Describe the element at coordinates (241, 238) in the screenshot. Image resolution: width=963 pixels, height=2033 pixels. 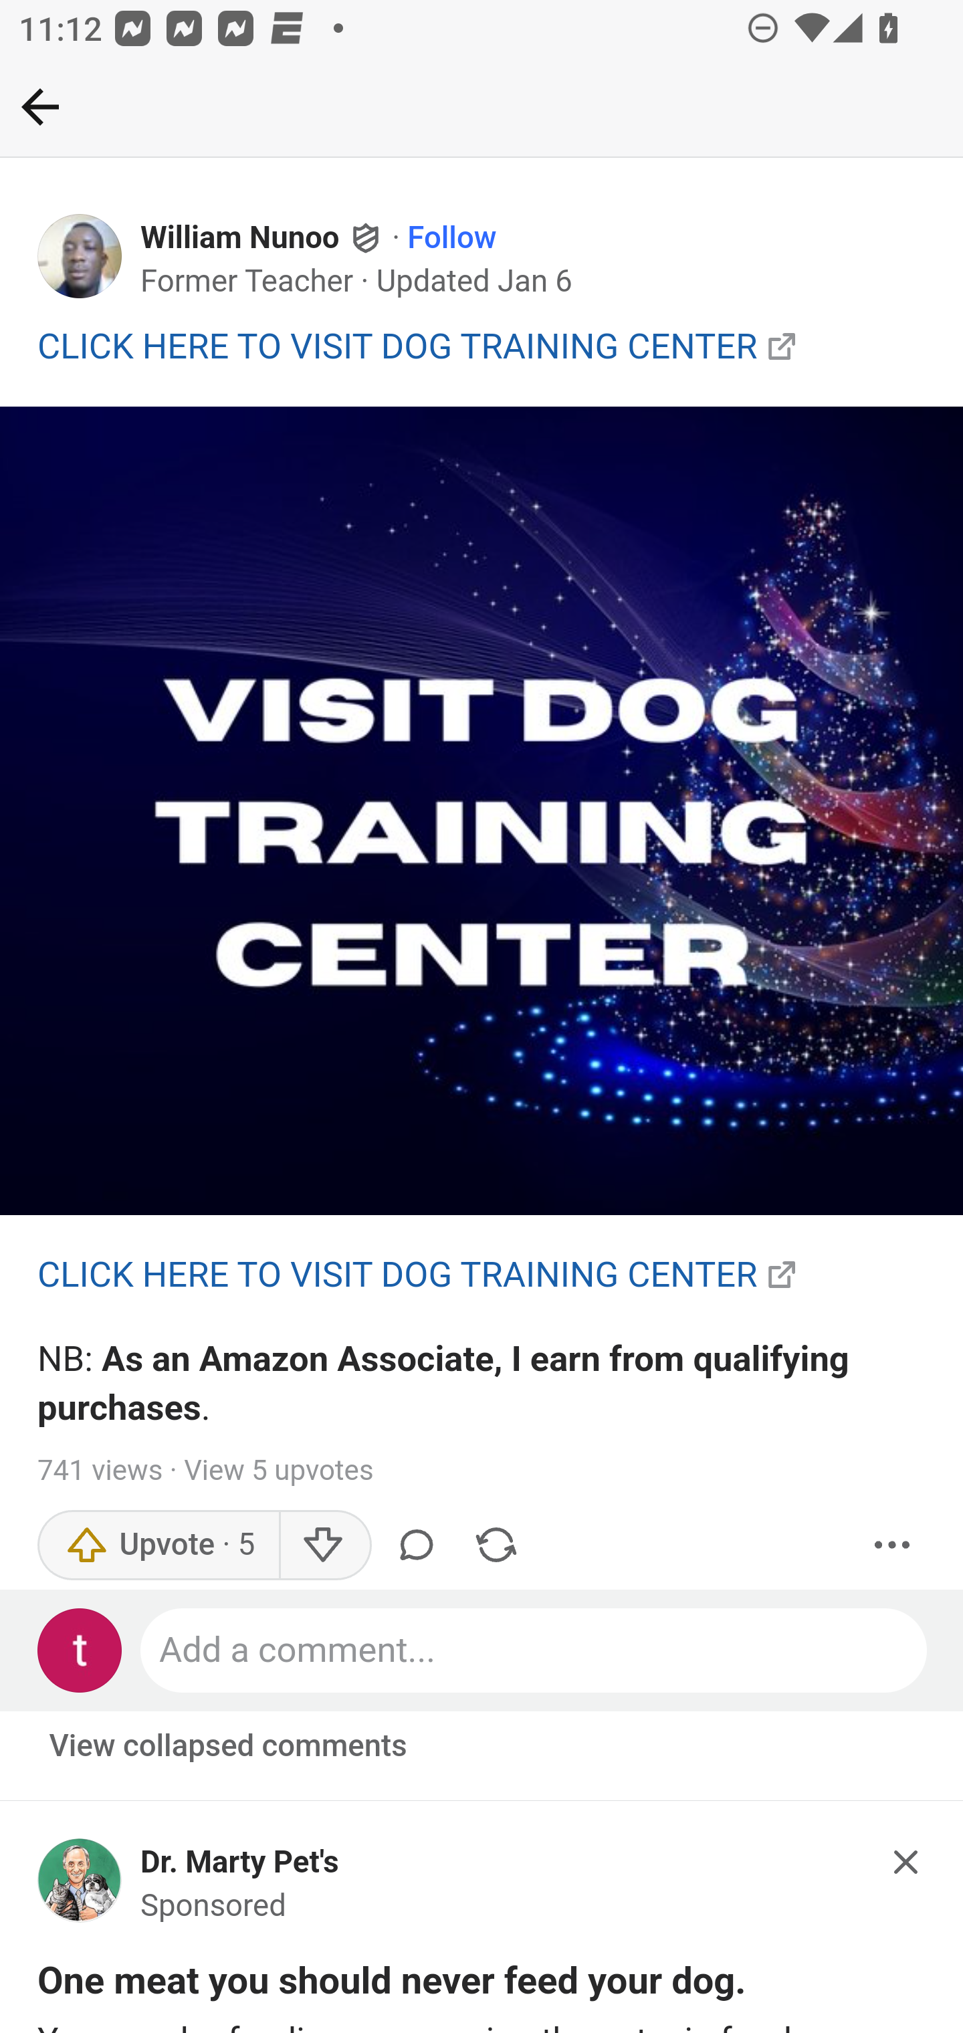
I see `William Nunoo` at that location.